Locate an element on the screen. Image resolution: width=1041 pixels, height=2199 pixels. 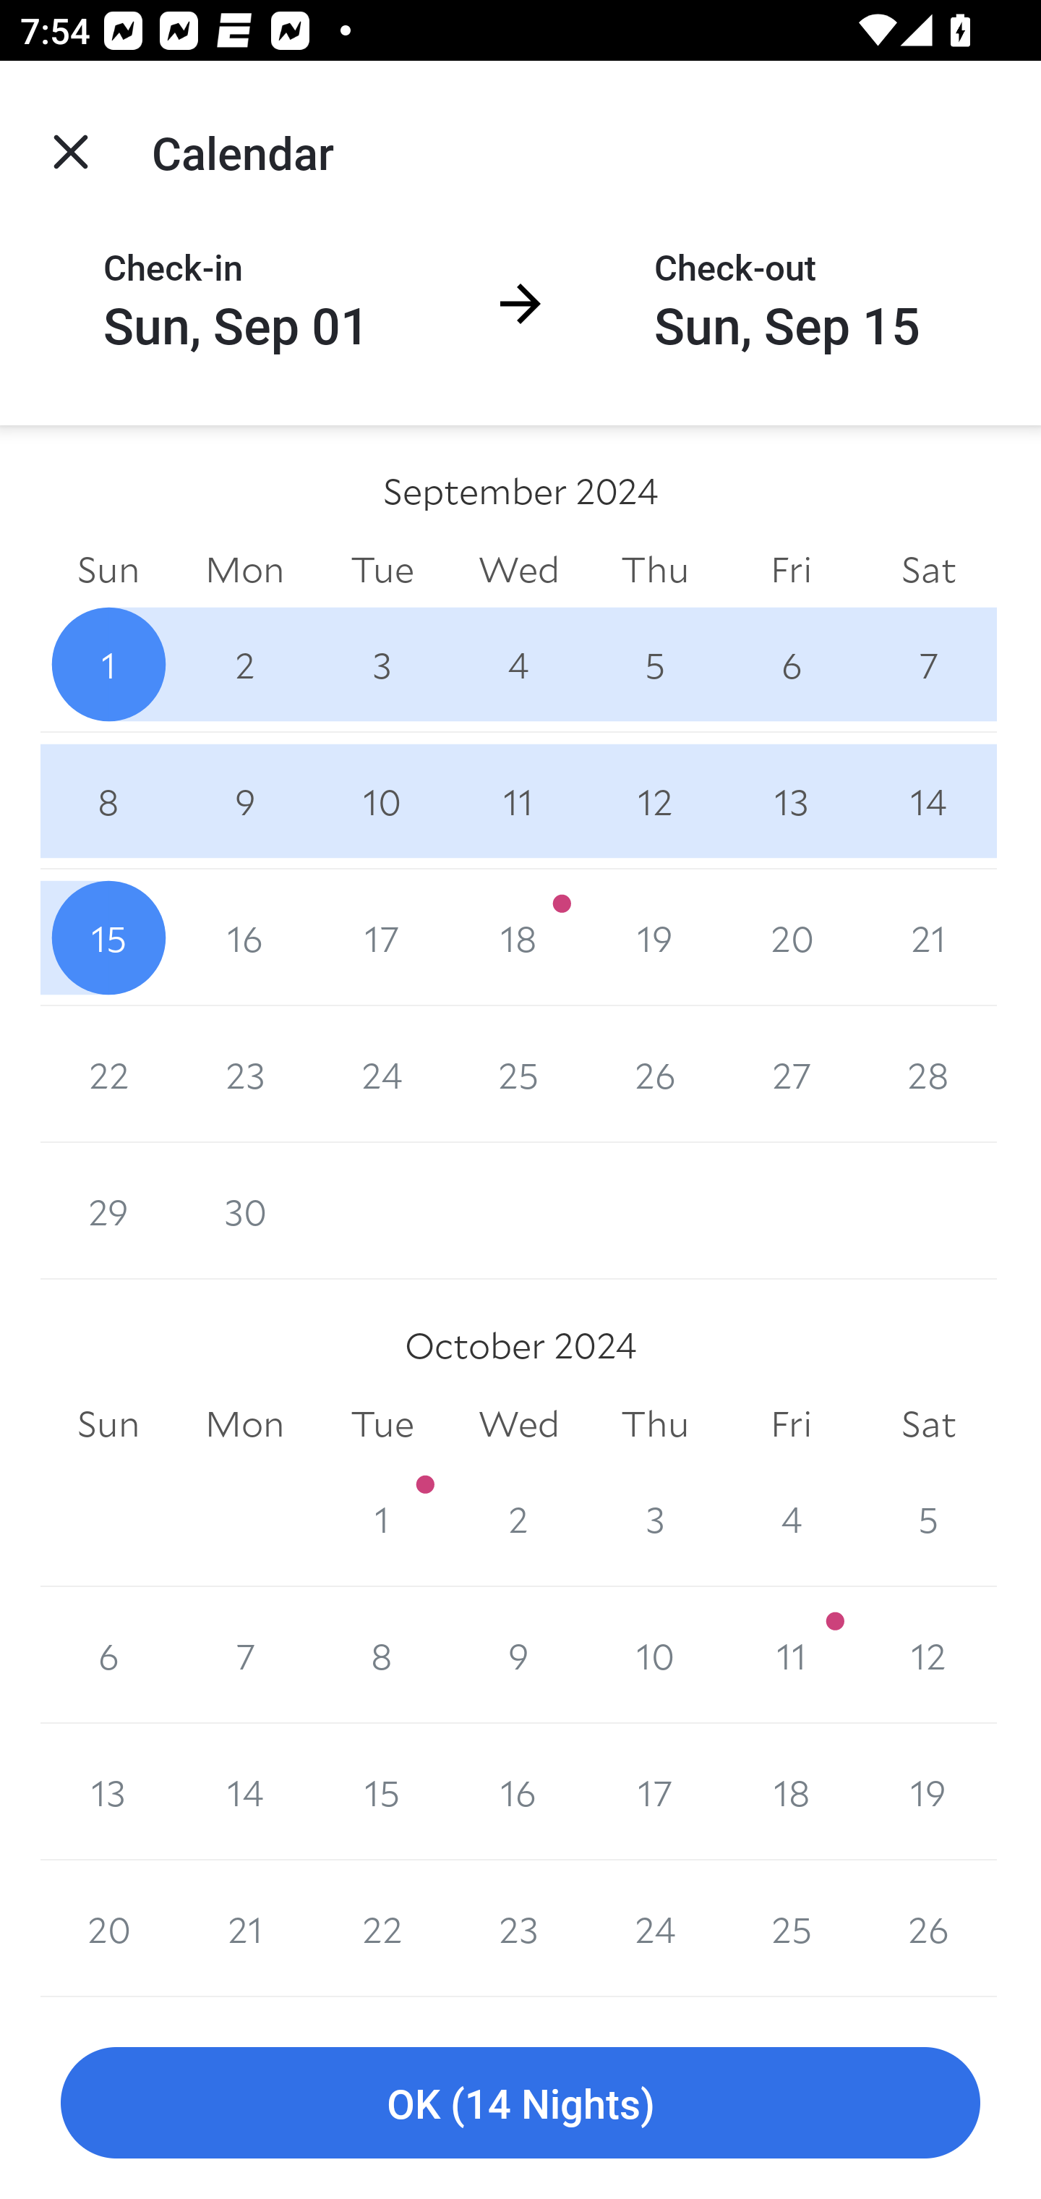
15 15 September 2024 is located at coordinates (108, 937).